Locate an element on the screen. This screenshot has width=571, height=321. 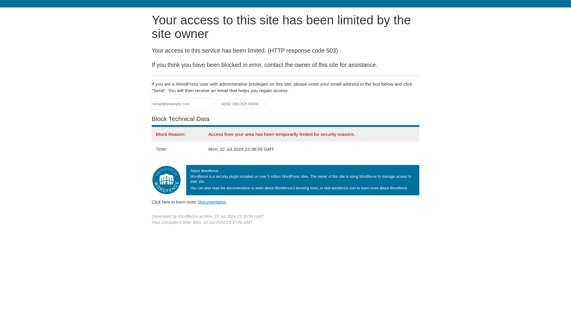
Send Unlock Email is located at coordinates (240, 104).